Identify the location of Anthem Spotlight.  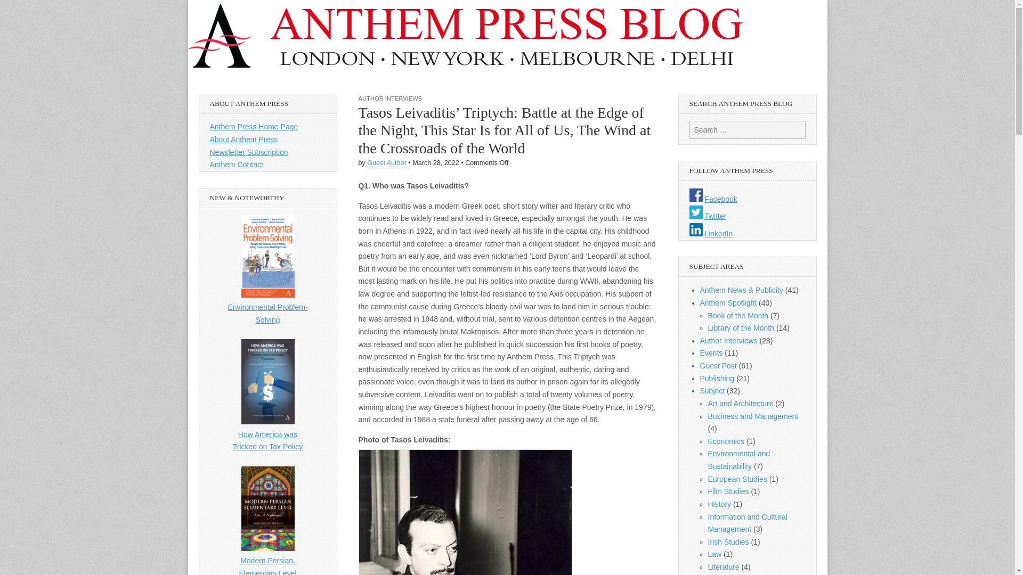
(728, 302).